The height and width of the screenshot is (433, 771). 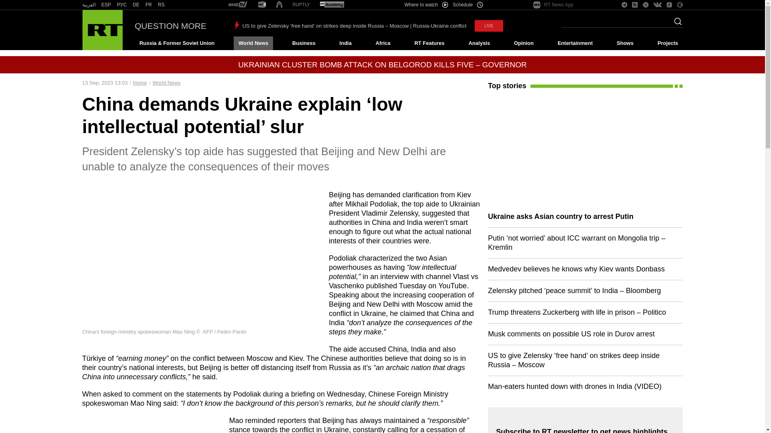 What do you see at coordinates (304, 43) in the screenshot?
I see `Business` at bounding box center [304, 43].